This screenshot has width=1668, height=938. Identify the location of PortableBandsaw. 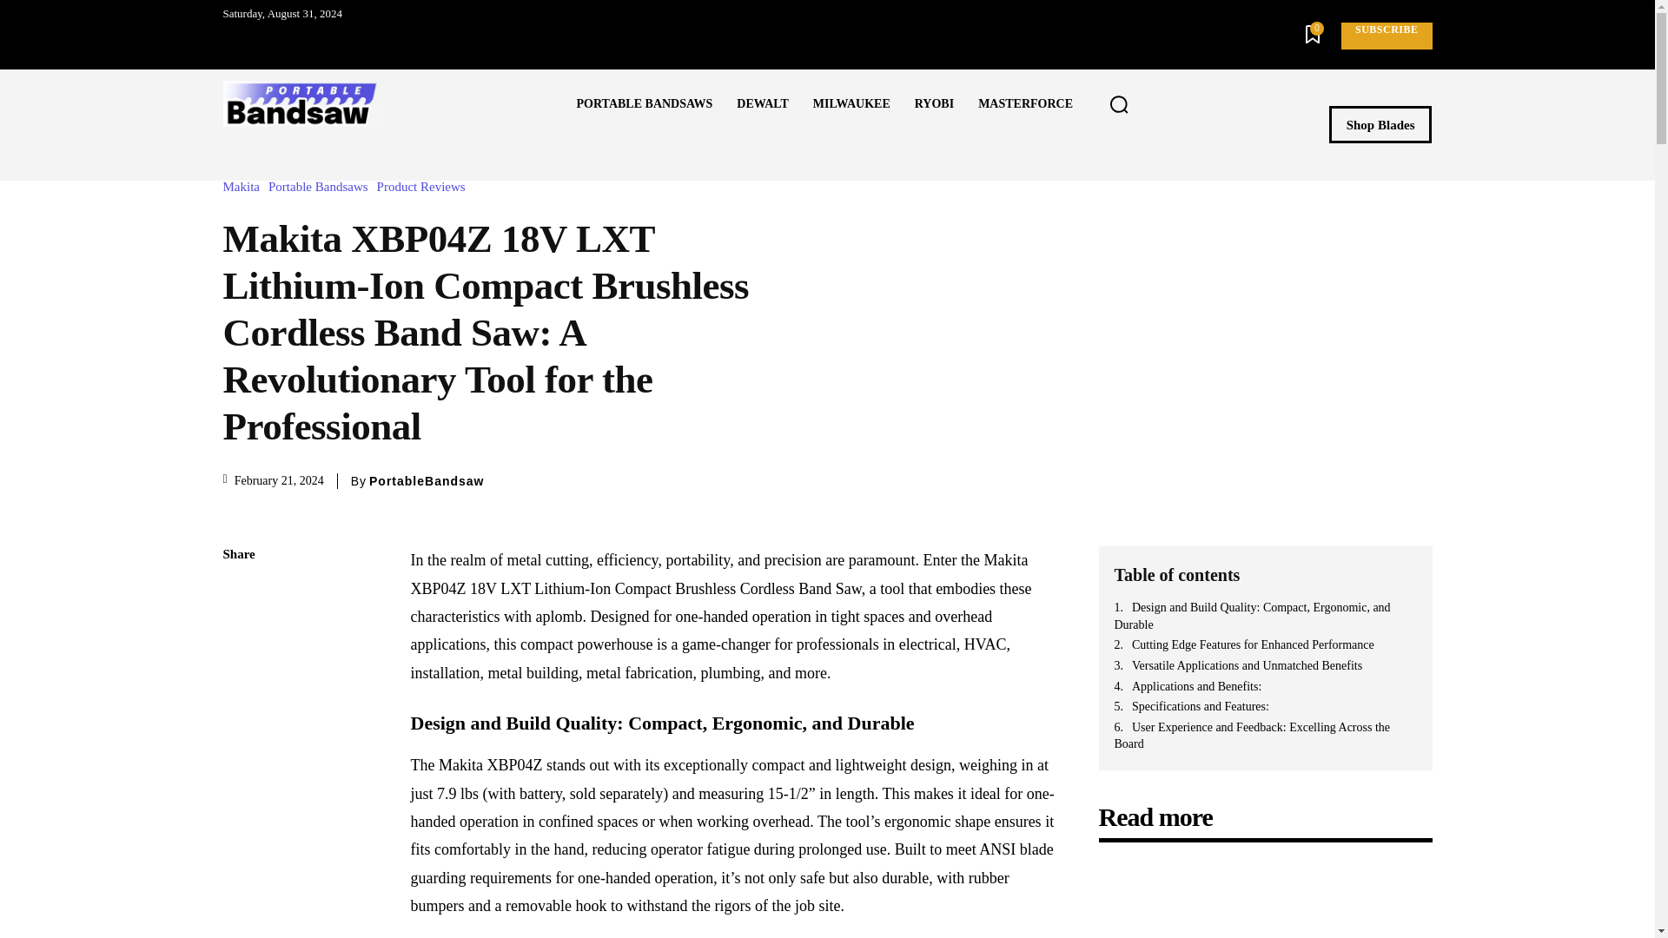
(426, 481).